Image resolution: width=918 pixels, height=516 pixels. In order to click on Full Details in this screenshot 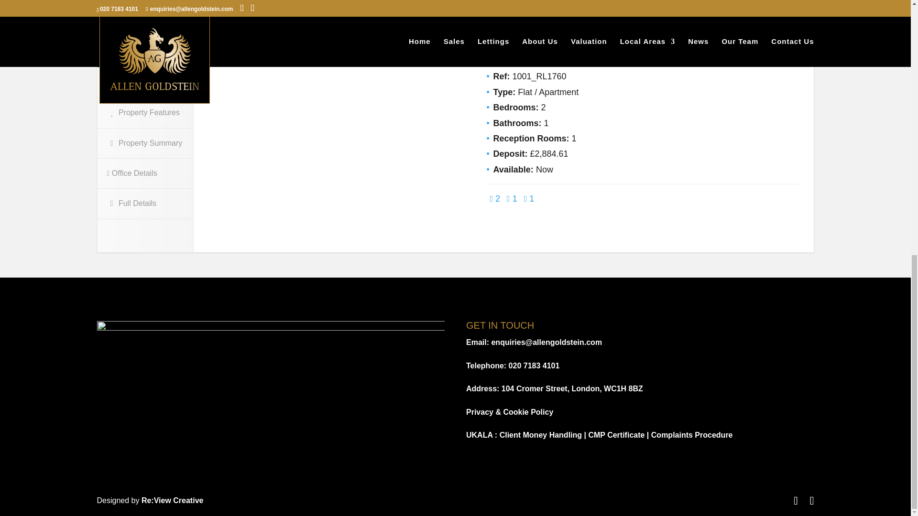, I will do `click(145, 204)`.